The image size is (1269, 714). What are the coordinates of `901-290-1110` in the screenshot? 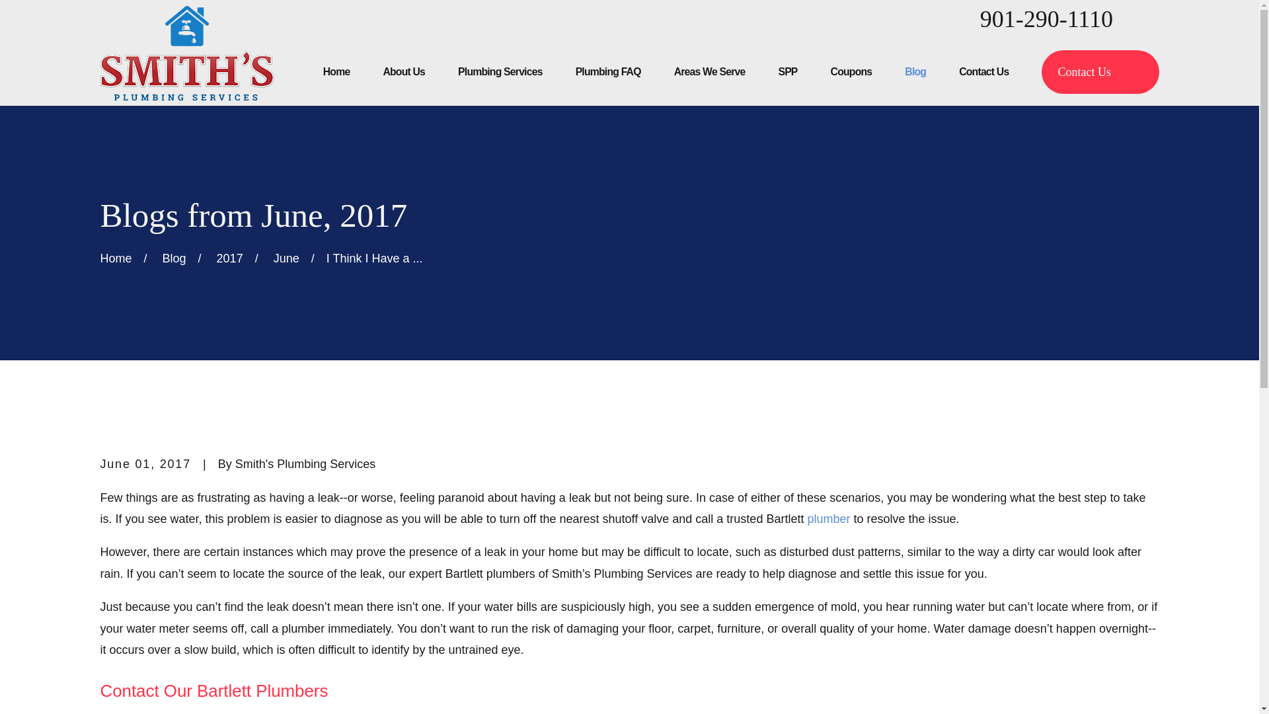 It's located at (1046, 19).